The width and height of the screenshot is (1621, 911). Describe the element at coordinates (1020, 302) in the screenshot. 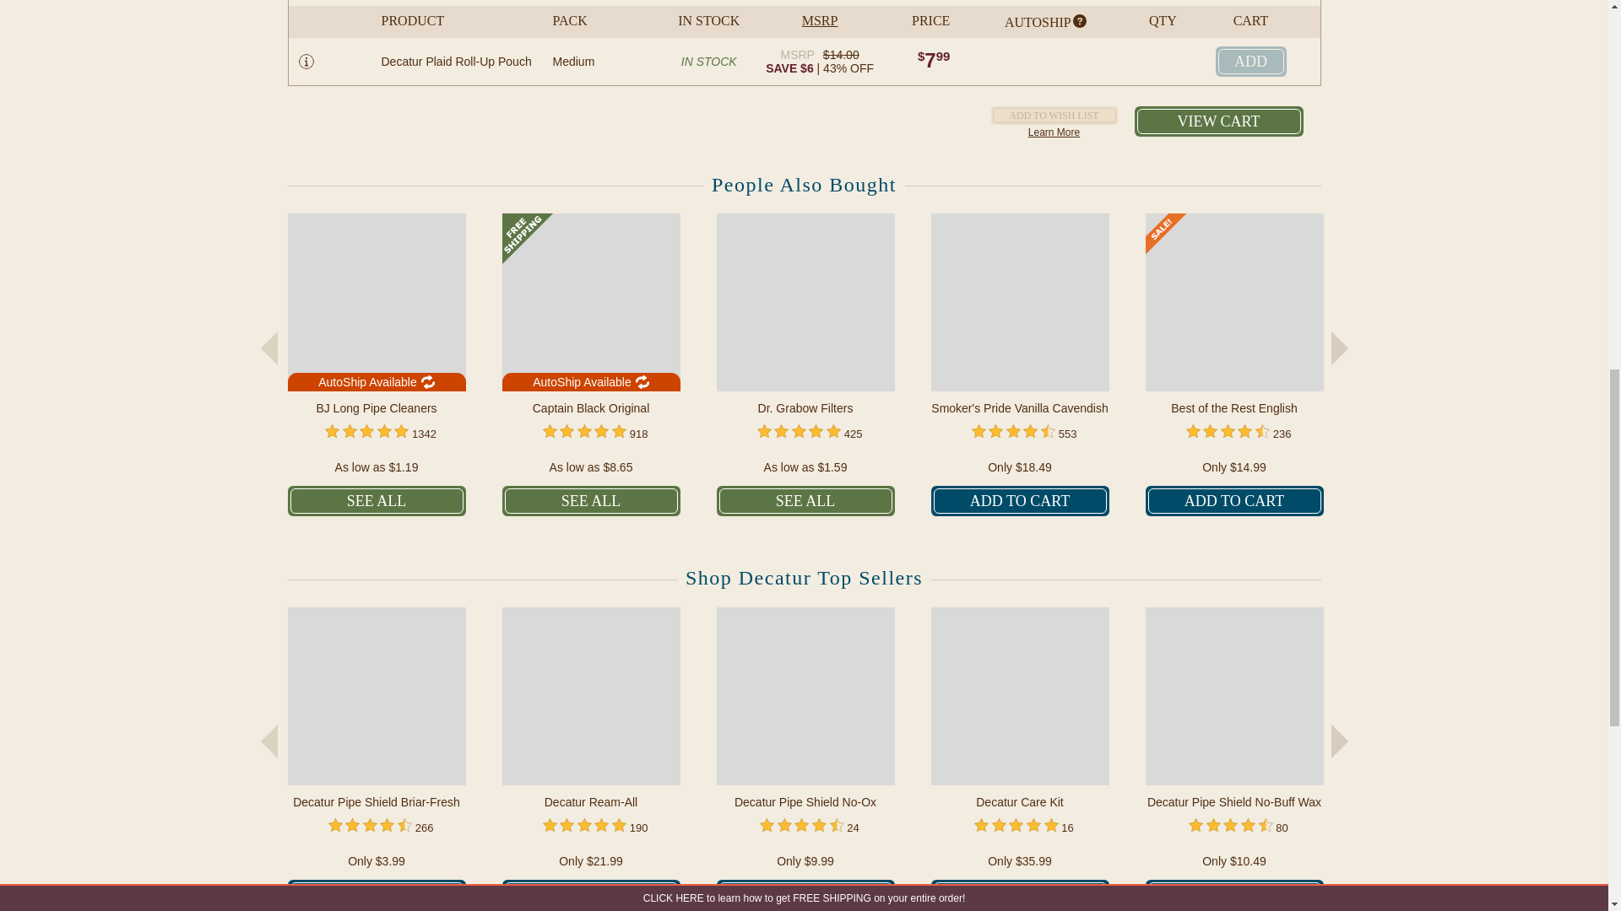

I see `Smoker's Pride Vanilla Cavendish` at that location.